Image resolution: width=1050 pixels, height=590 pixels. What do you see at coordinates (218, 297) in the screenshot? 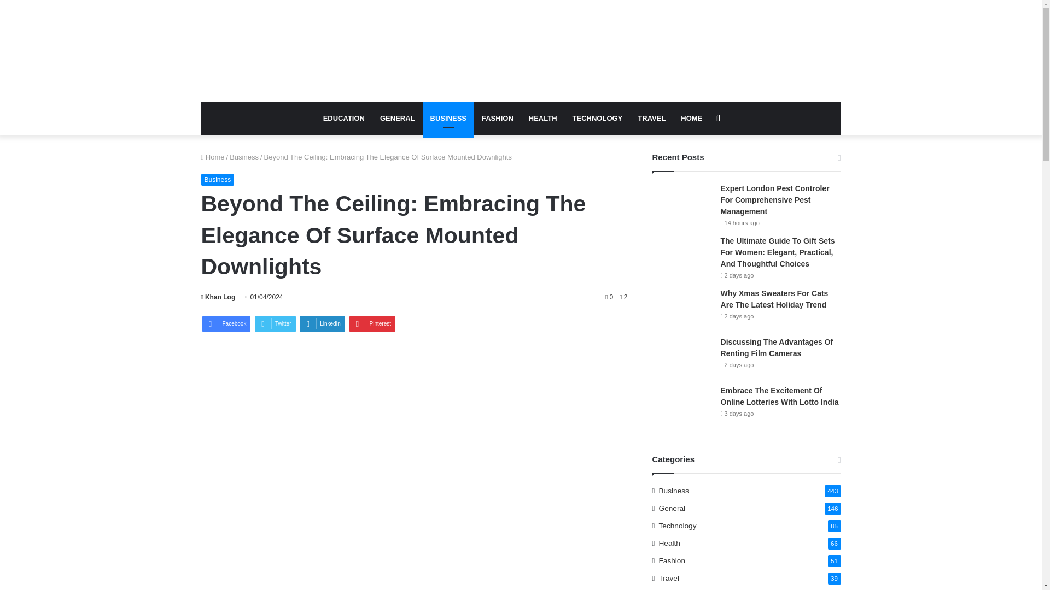
I see `Khan Log` at bounding box center [218, 297].